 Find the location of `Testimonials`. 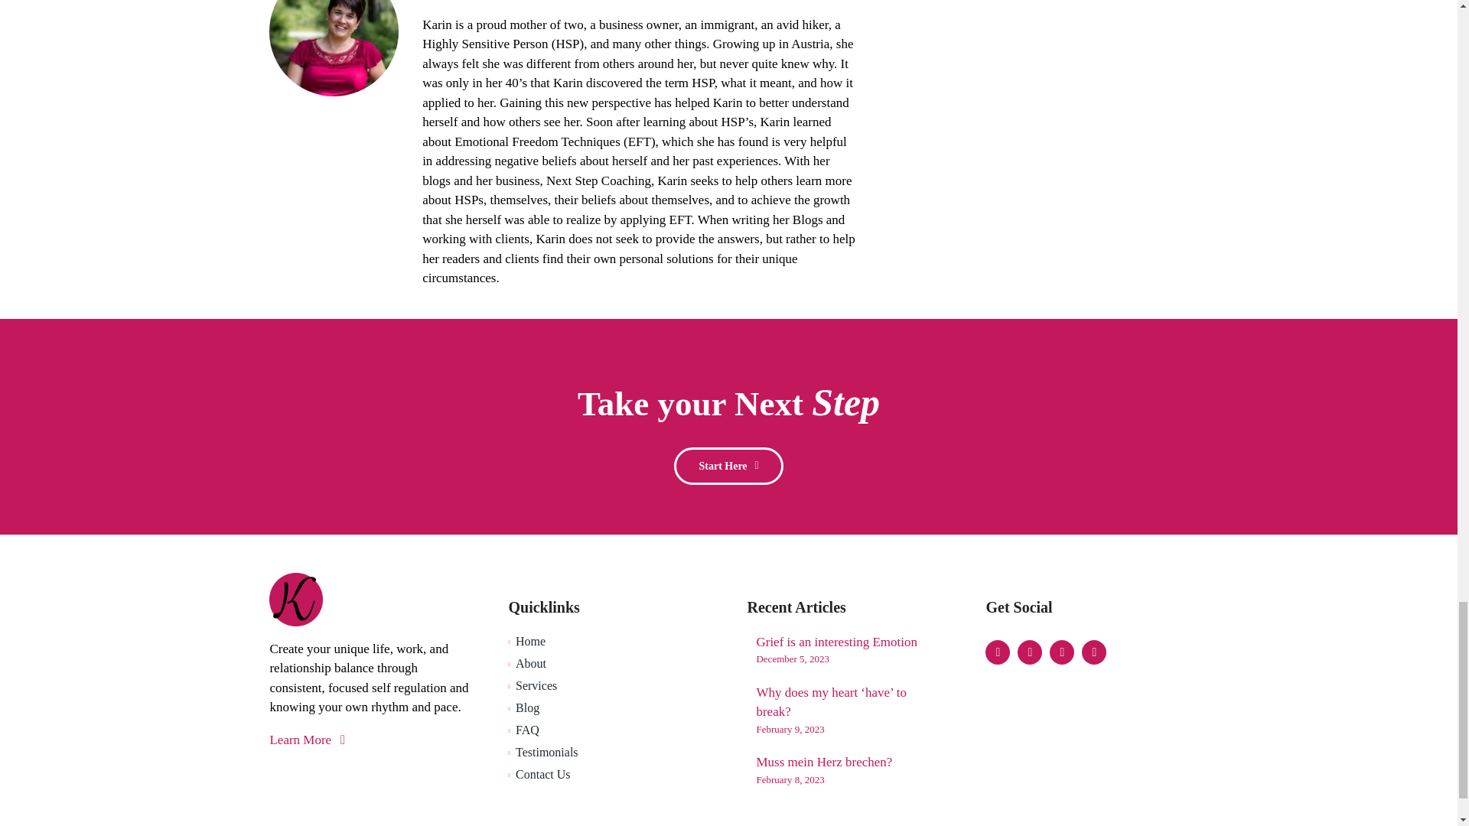

Testimonials is located at coordinates (609, 753).